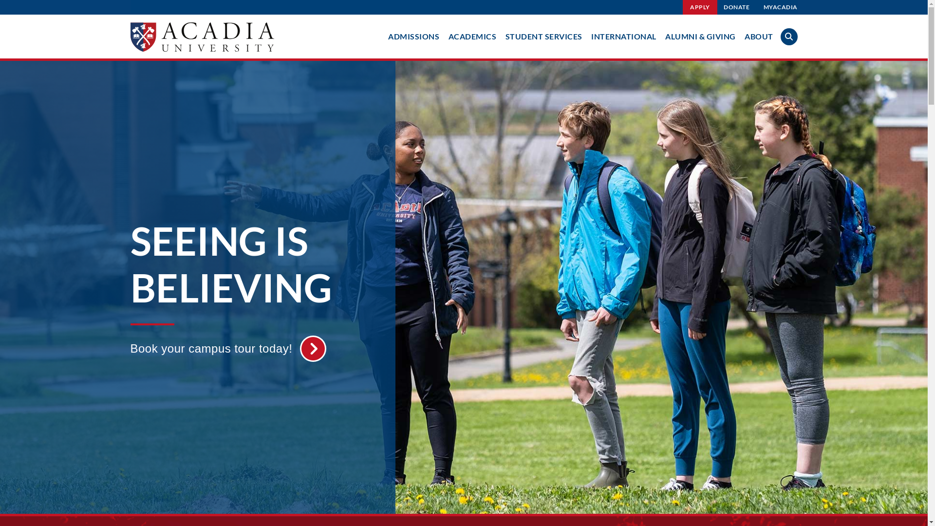 Image resolution: width=935 pixels, height=526 pixels. Describe the element at coordinates (780, 7) in the screenshot. I see `MYACADIA` at that location.